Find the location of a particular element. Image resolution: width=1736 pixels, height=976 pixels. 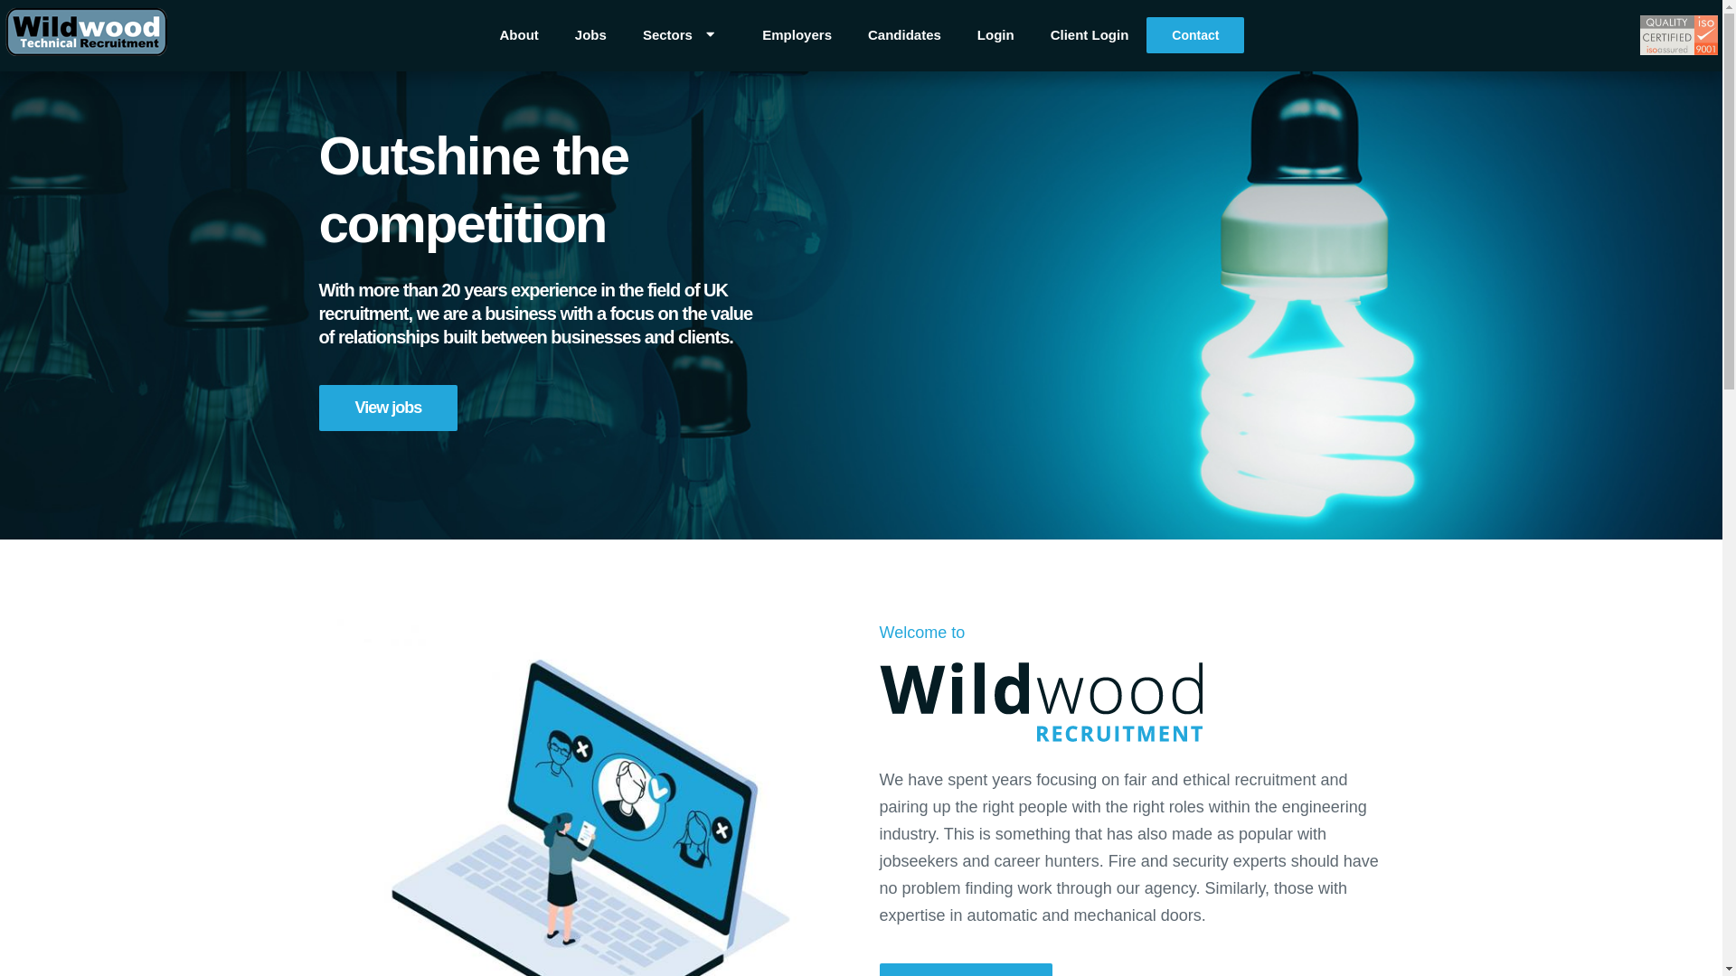

Contact is located at coordinates (1195, 35).